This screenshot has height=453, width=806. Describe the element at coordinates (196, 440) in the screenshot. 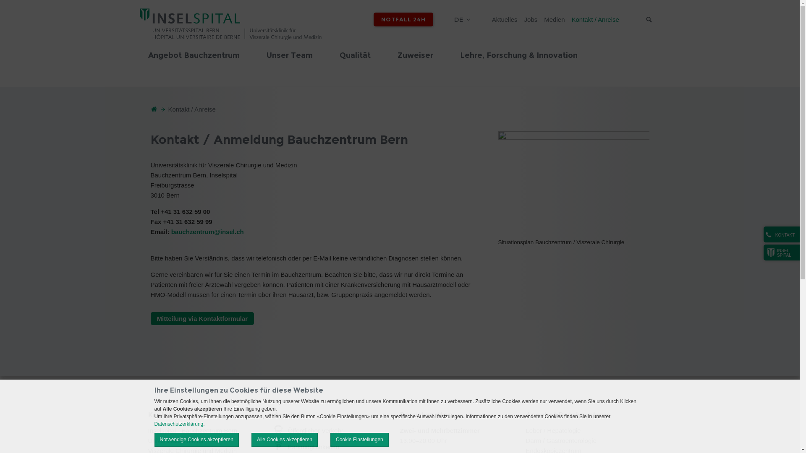

I see `Notwendige Cookies akzeptieren` at that location.